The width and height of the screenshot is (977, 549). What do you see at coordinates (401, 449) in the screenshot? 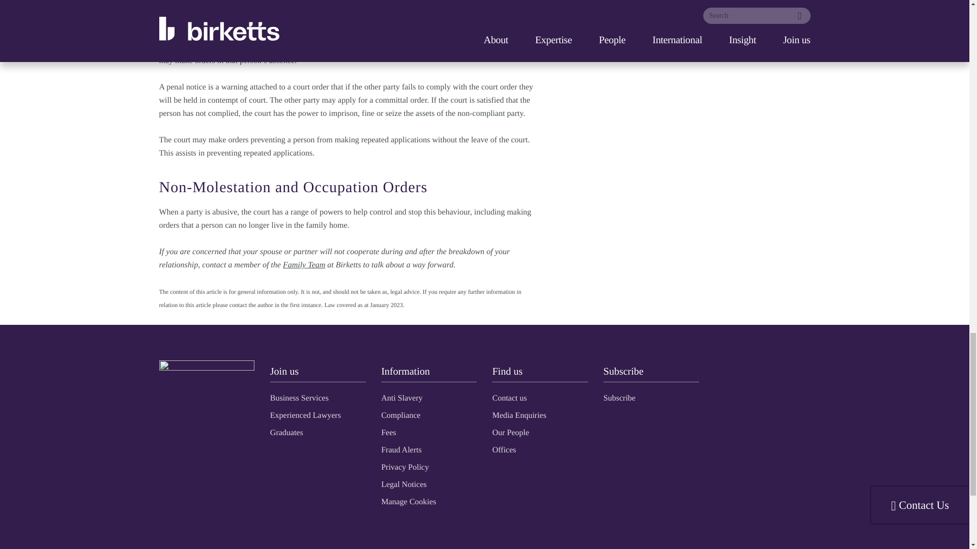
I see `Fraud Alerts` at bounding box center [401, 449].